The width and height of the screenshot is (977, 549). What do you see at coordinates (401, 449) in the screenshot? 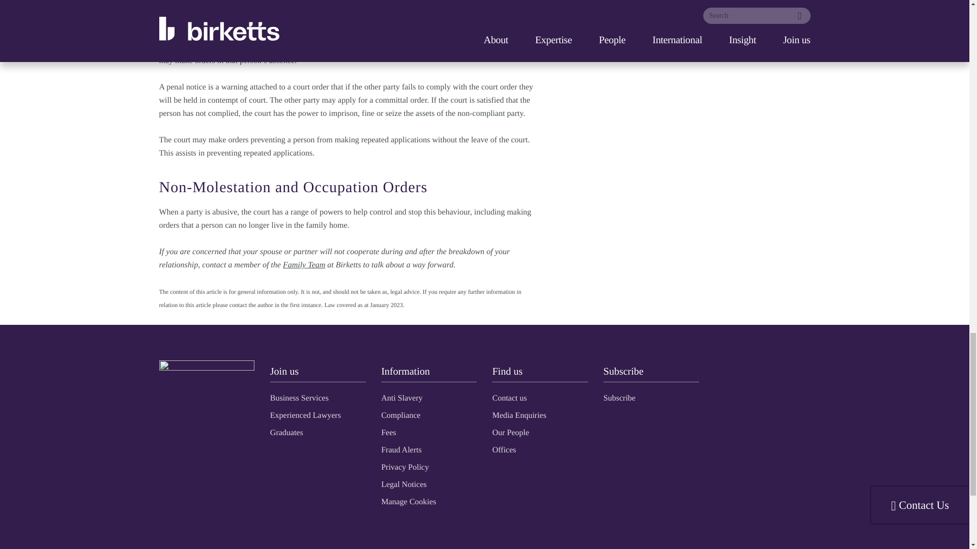
I see `Fraud Alerts` at bounding box center [401, 449].